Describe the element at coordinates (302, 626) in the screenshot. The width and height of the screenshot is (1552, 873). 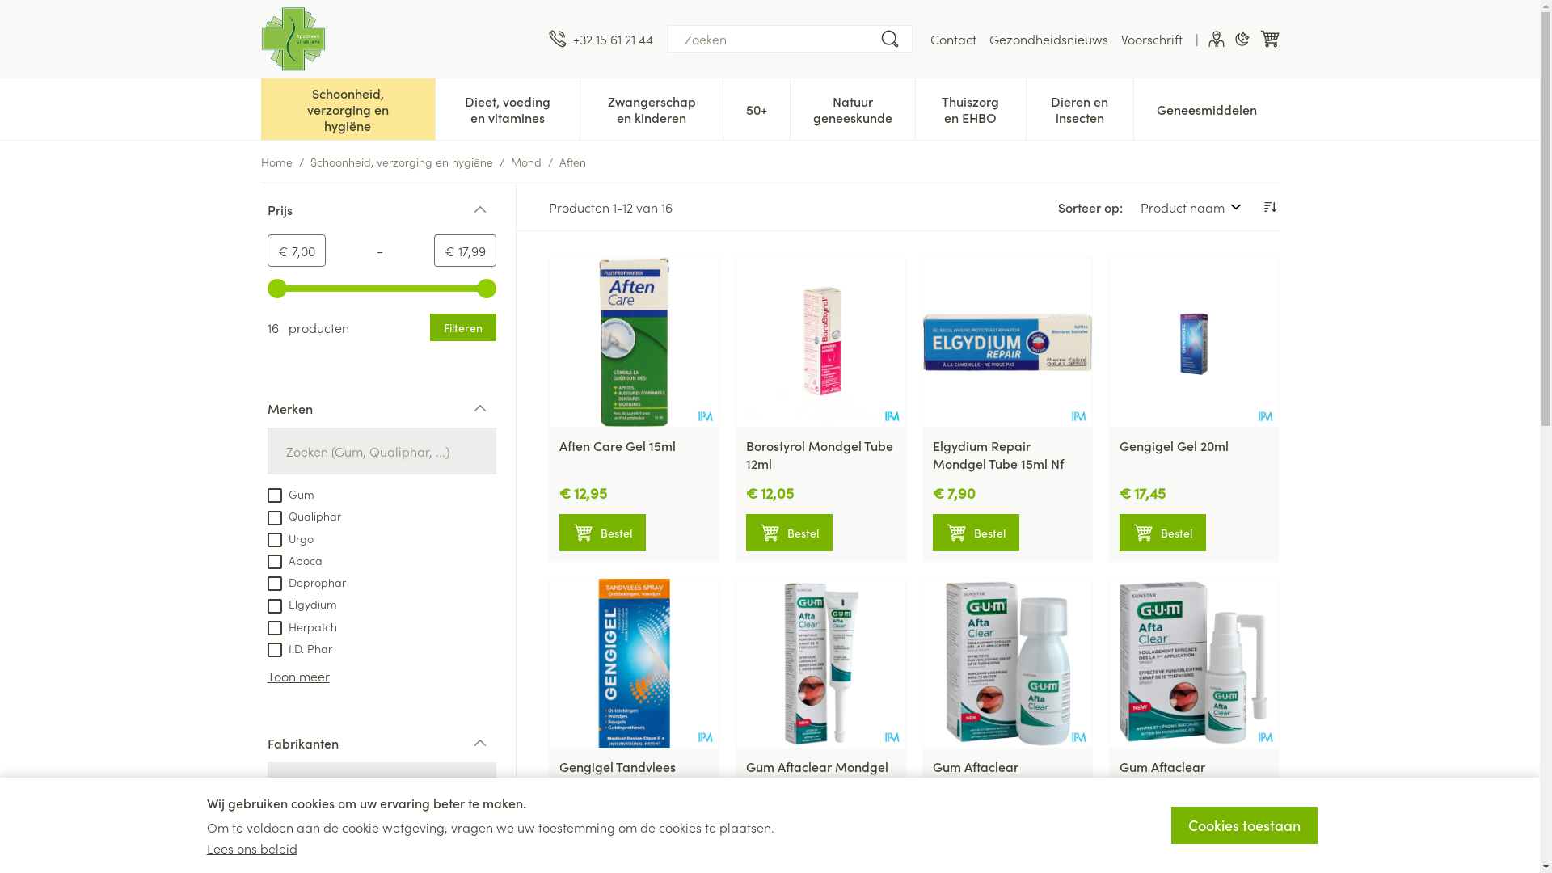
I see `Herpatch` at that location.